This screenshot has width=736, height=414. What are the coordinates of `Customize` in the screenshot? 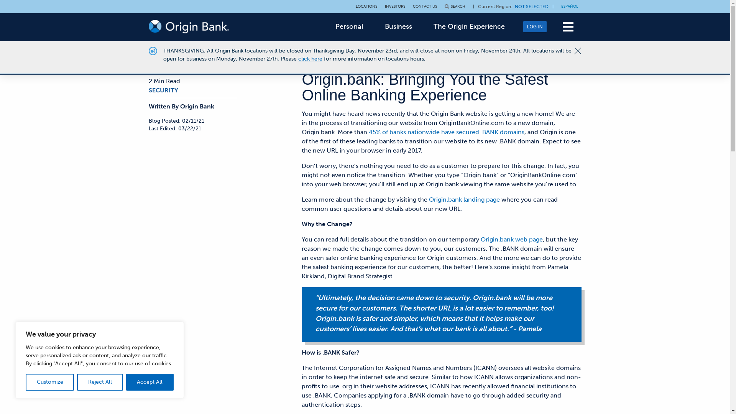 It's located at (50, 382).